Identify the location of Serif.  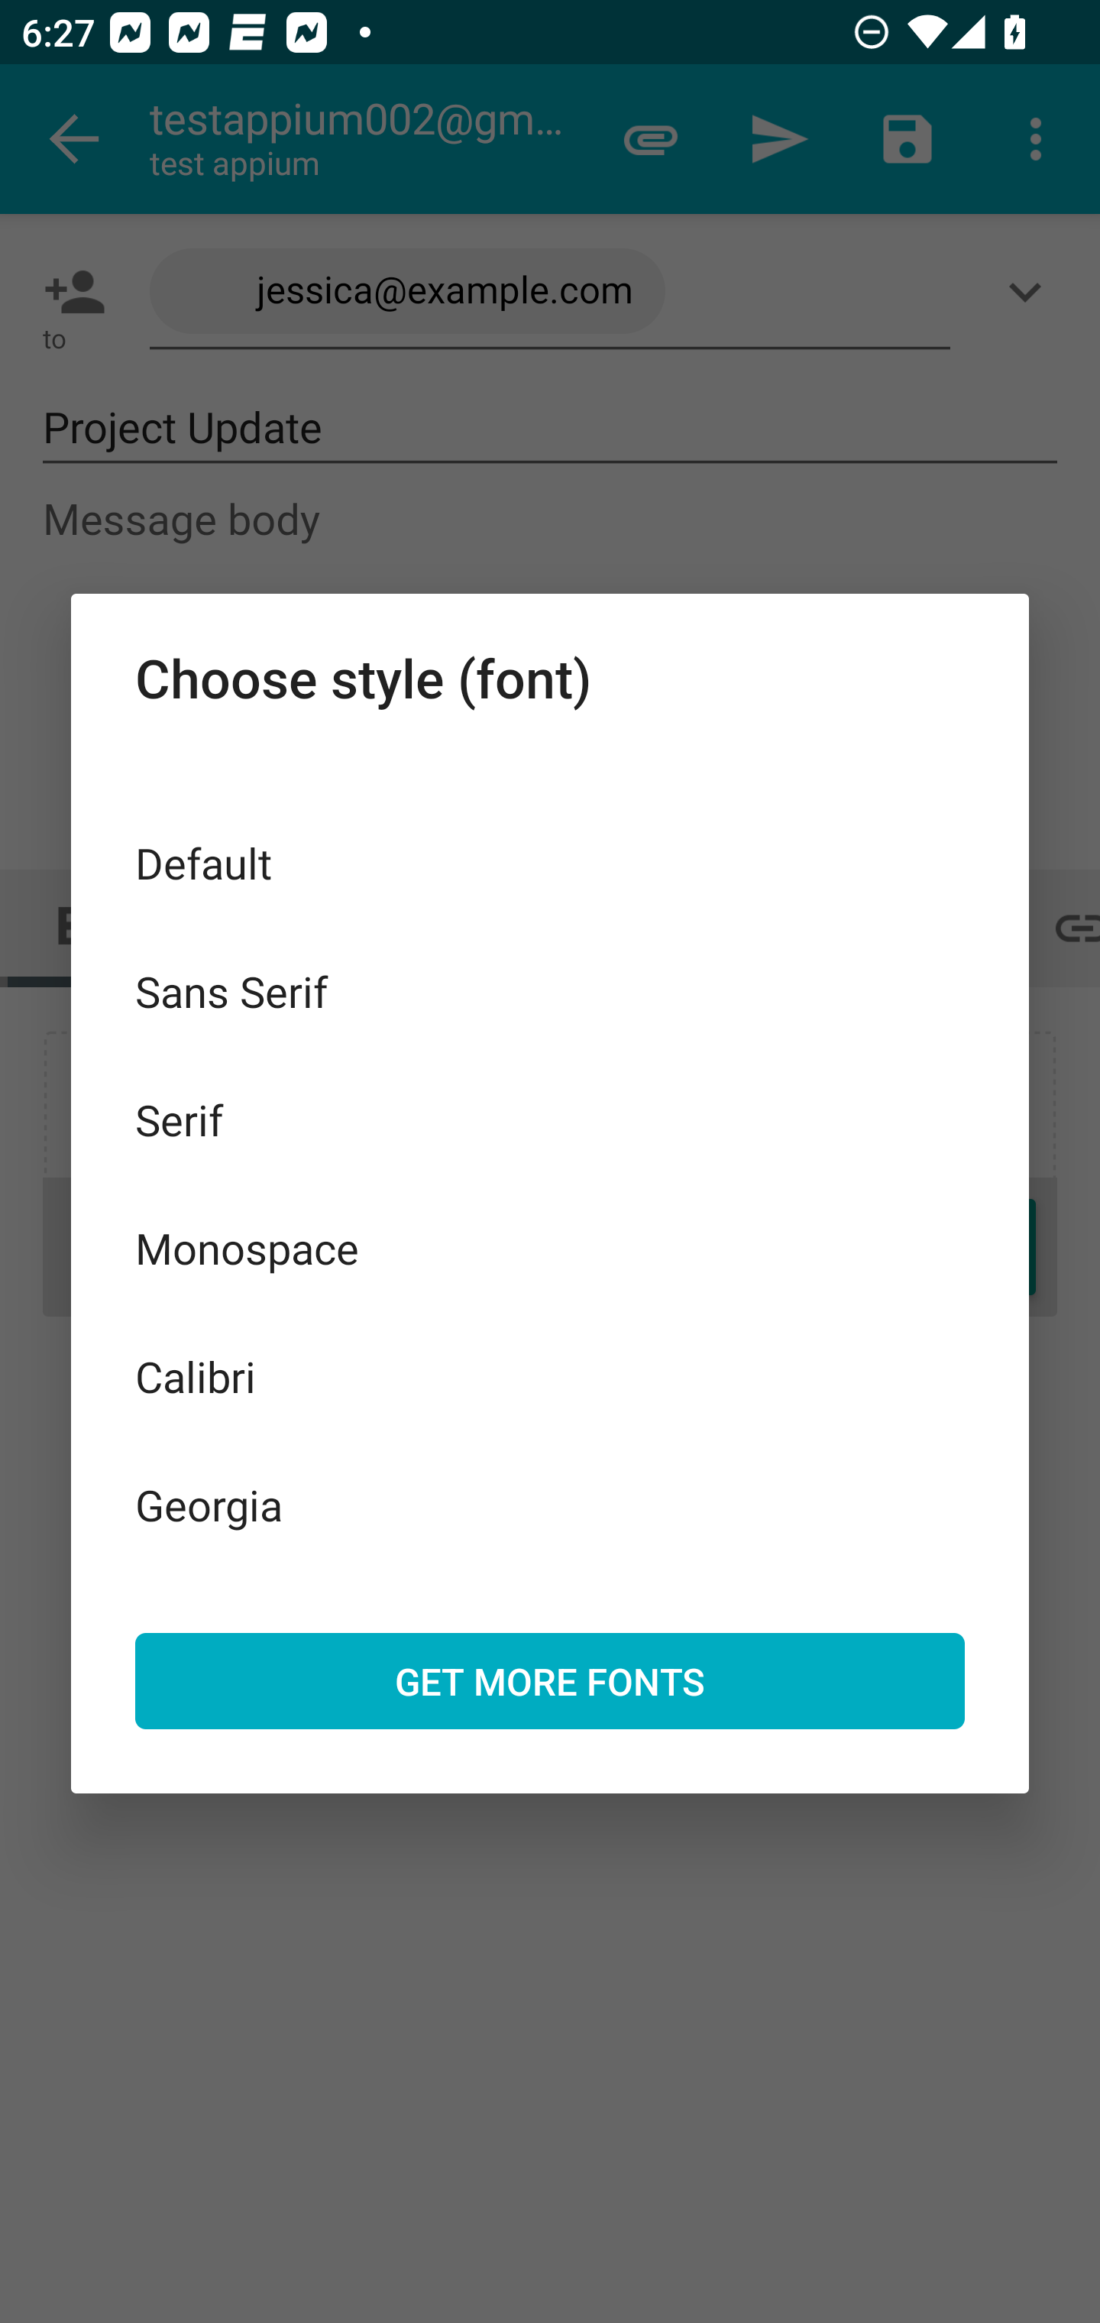
(550, 1119).